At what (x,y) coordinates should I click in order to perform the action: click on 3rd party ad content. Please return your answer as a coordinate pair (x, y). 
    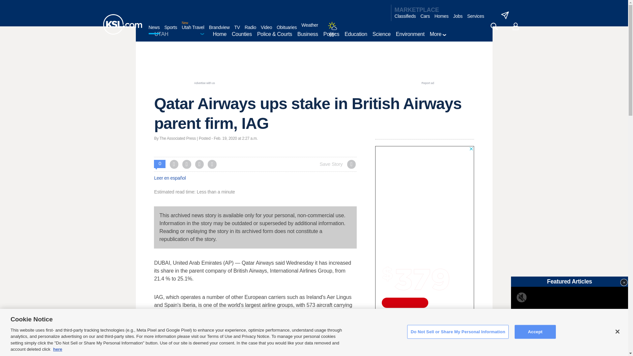
    Looking at the image, I should click on (314, 66).